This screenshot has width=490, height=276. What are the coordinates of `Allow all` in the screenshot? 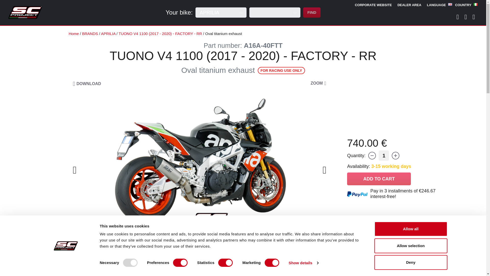 It's located at (410, 229).